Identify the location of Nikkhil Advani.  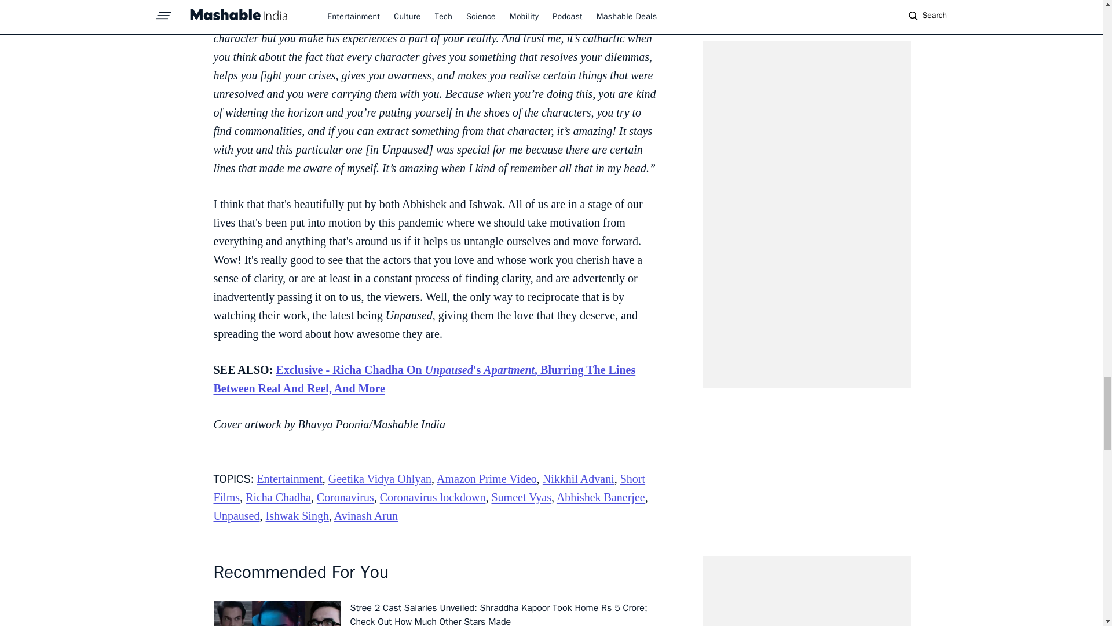
(578, 479).